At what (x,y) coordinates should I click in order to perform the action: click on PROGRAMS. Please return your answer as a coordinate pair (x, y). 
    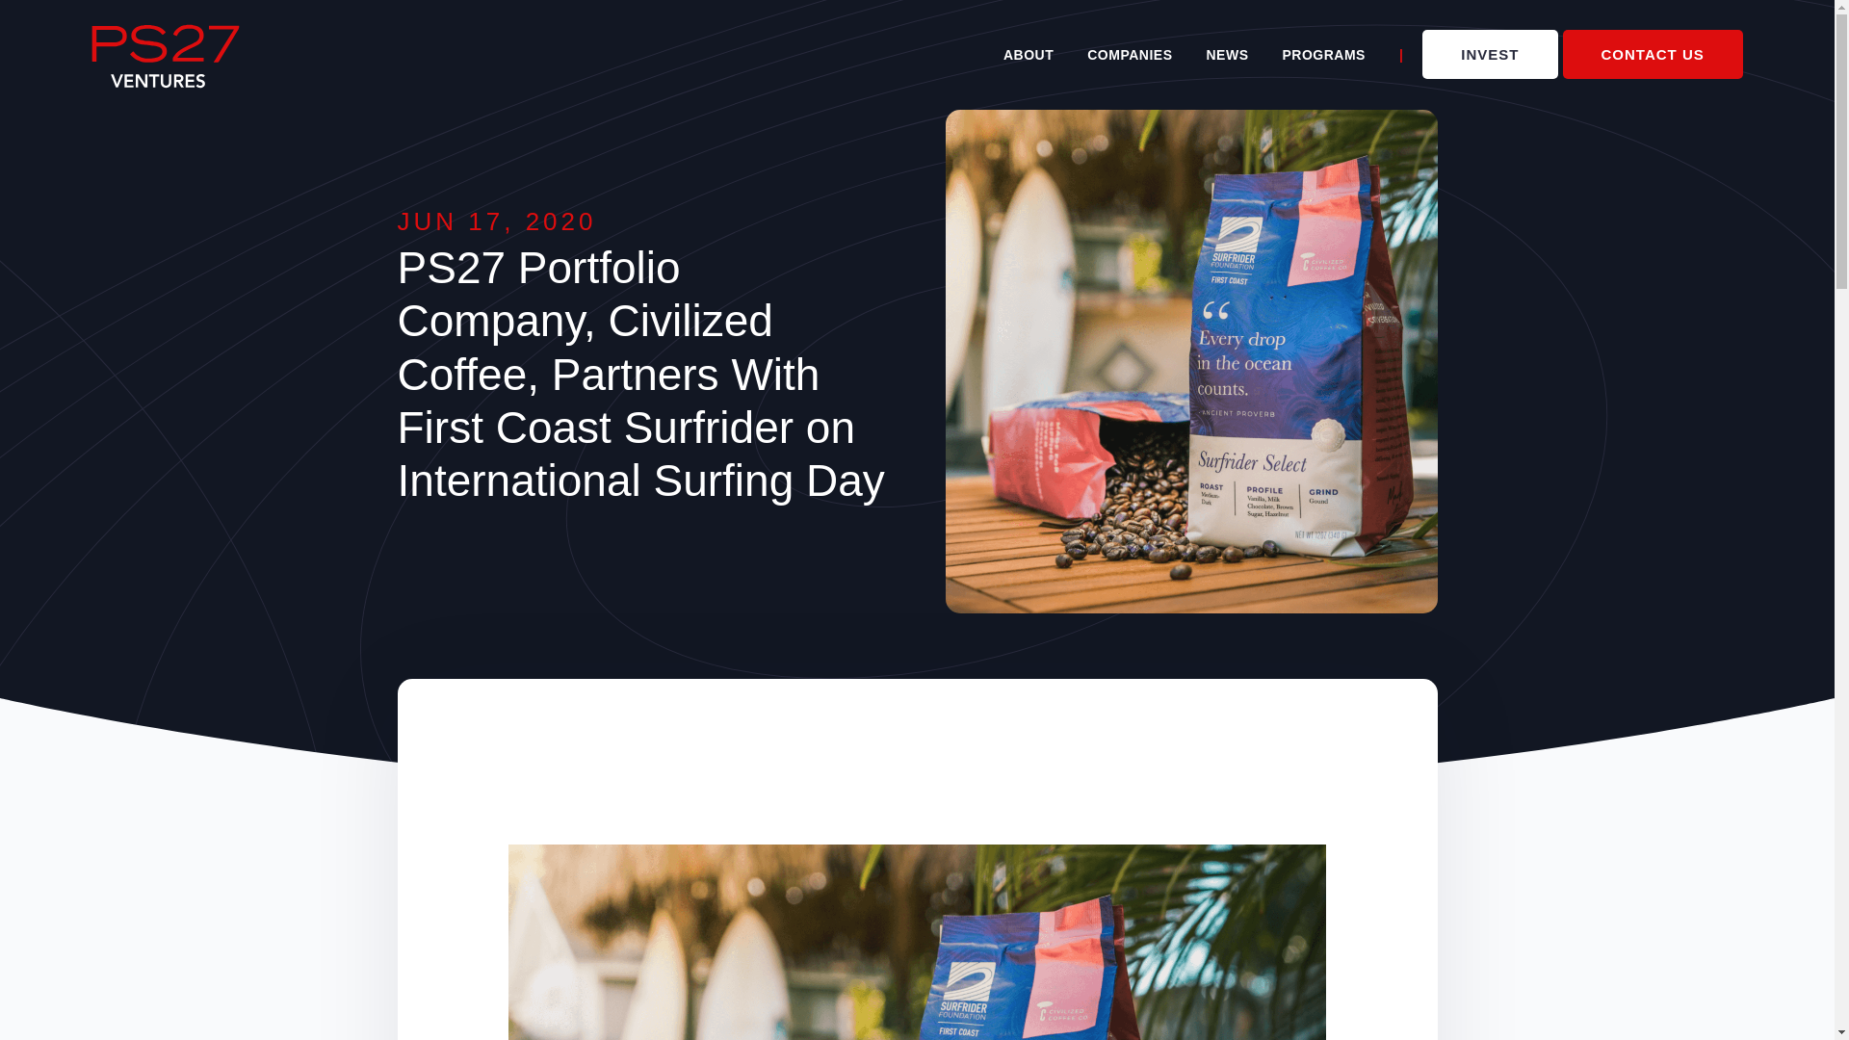
    Looking at the image, I should click on (1323, 53).